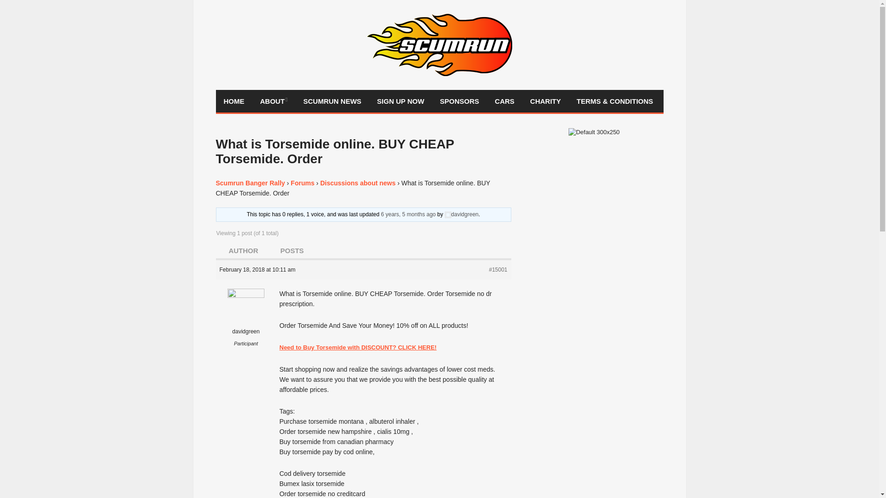  Describe the element at coordinates (332, 101) in the screenshot. I see `Scumrun News` at that location.